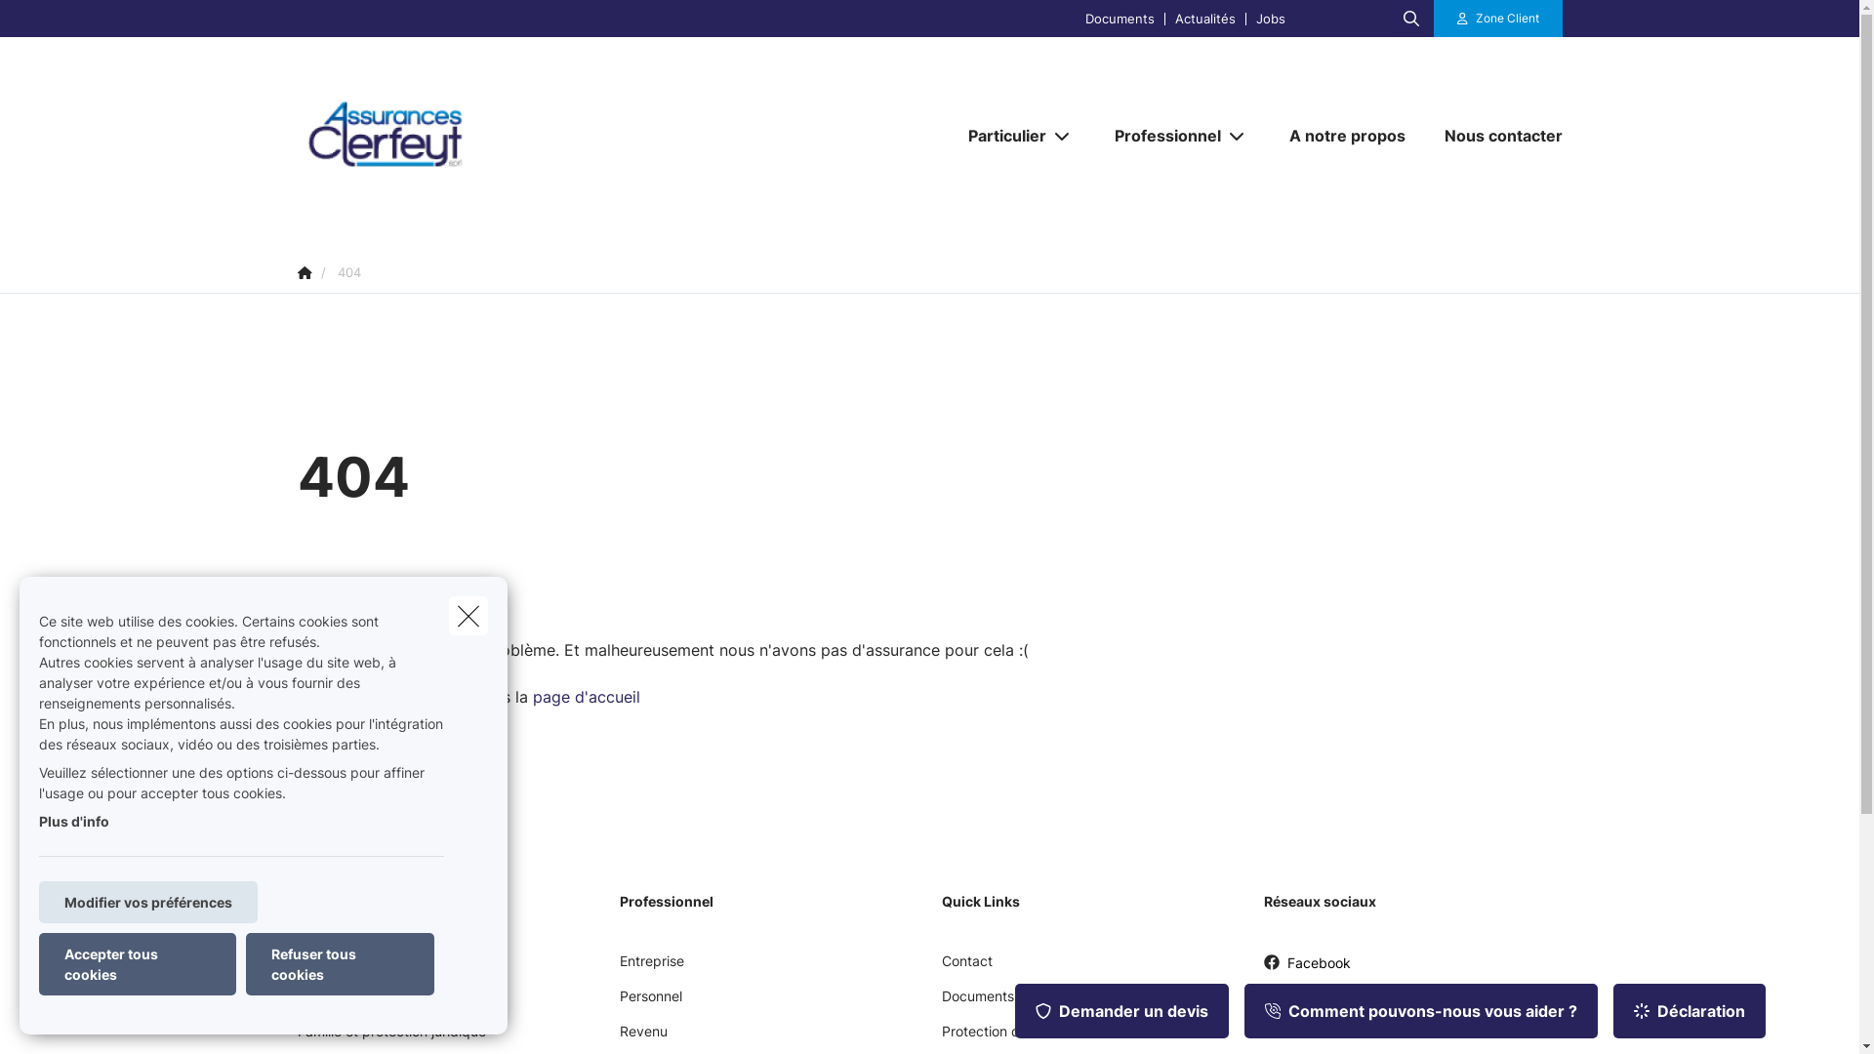 The image size is (1874, 1054). What do you see at coordinates (650, 1003) in the screenshot?
I see `Personnel` at bounding box center [650, 1003].